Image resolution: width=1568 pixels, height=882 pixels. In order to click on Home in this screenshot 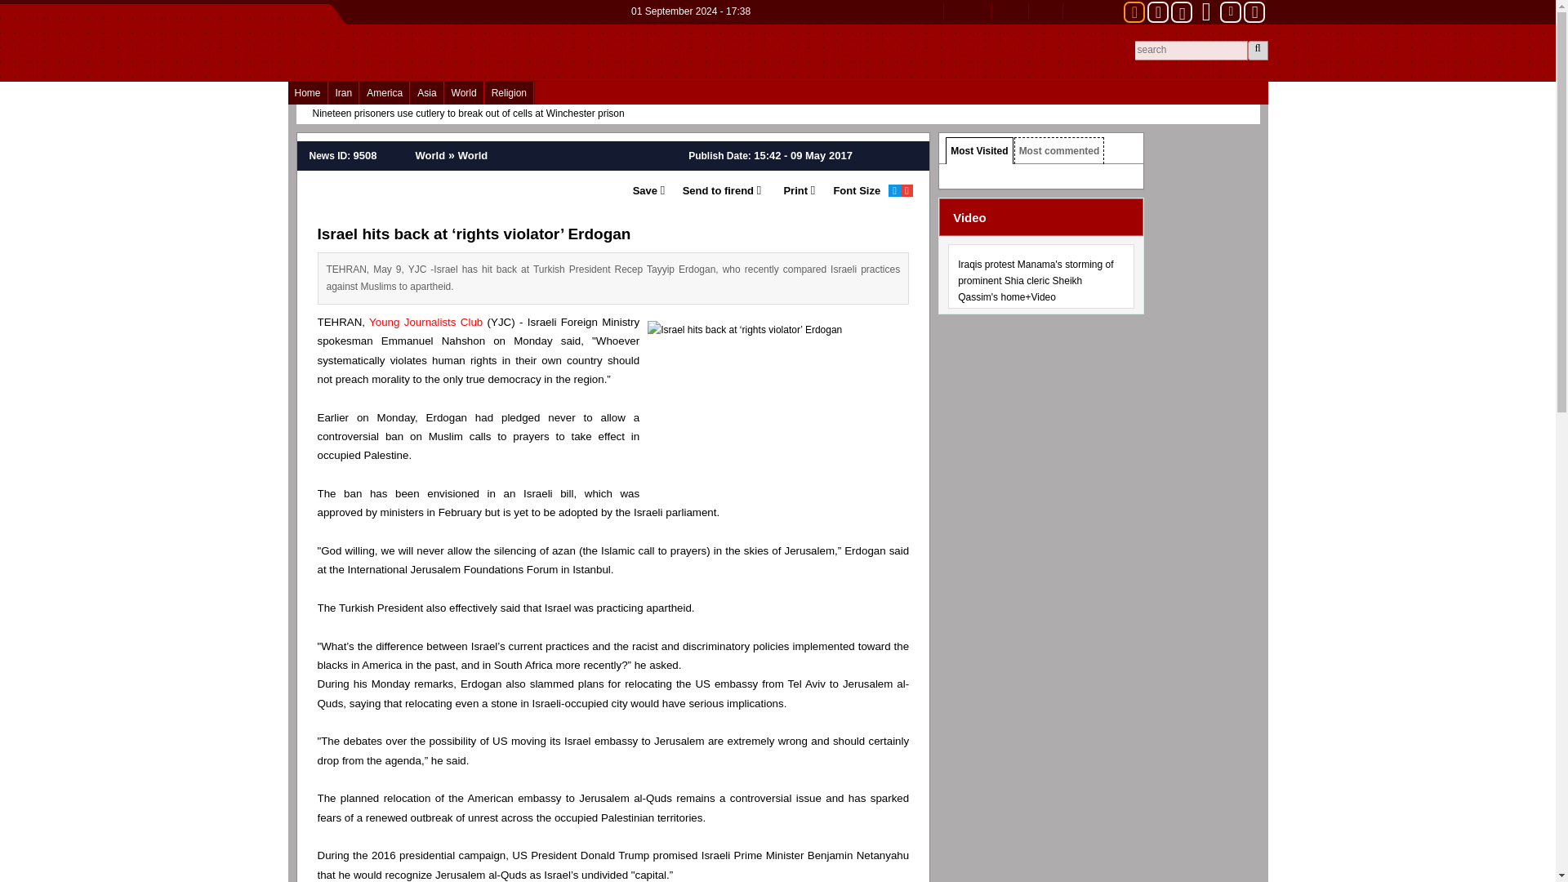, I will do `click(306, 93)`.